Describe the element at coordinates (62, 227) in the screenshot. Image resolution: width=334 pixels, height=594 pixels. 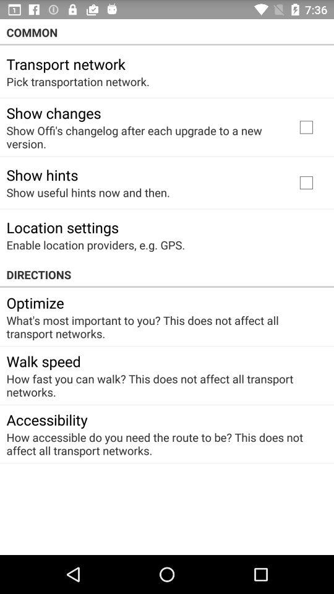
I see `swipe until location settings item` at that location.